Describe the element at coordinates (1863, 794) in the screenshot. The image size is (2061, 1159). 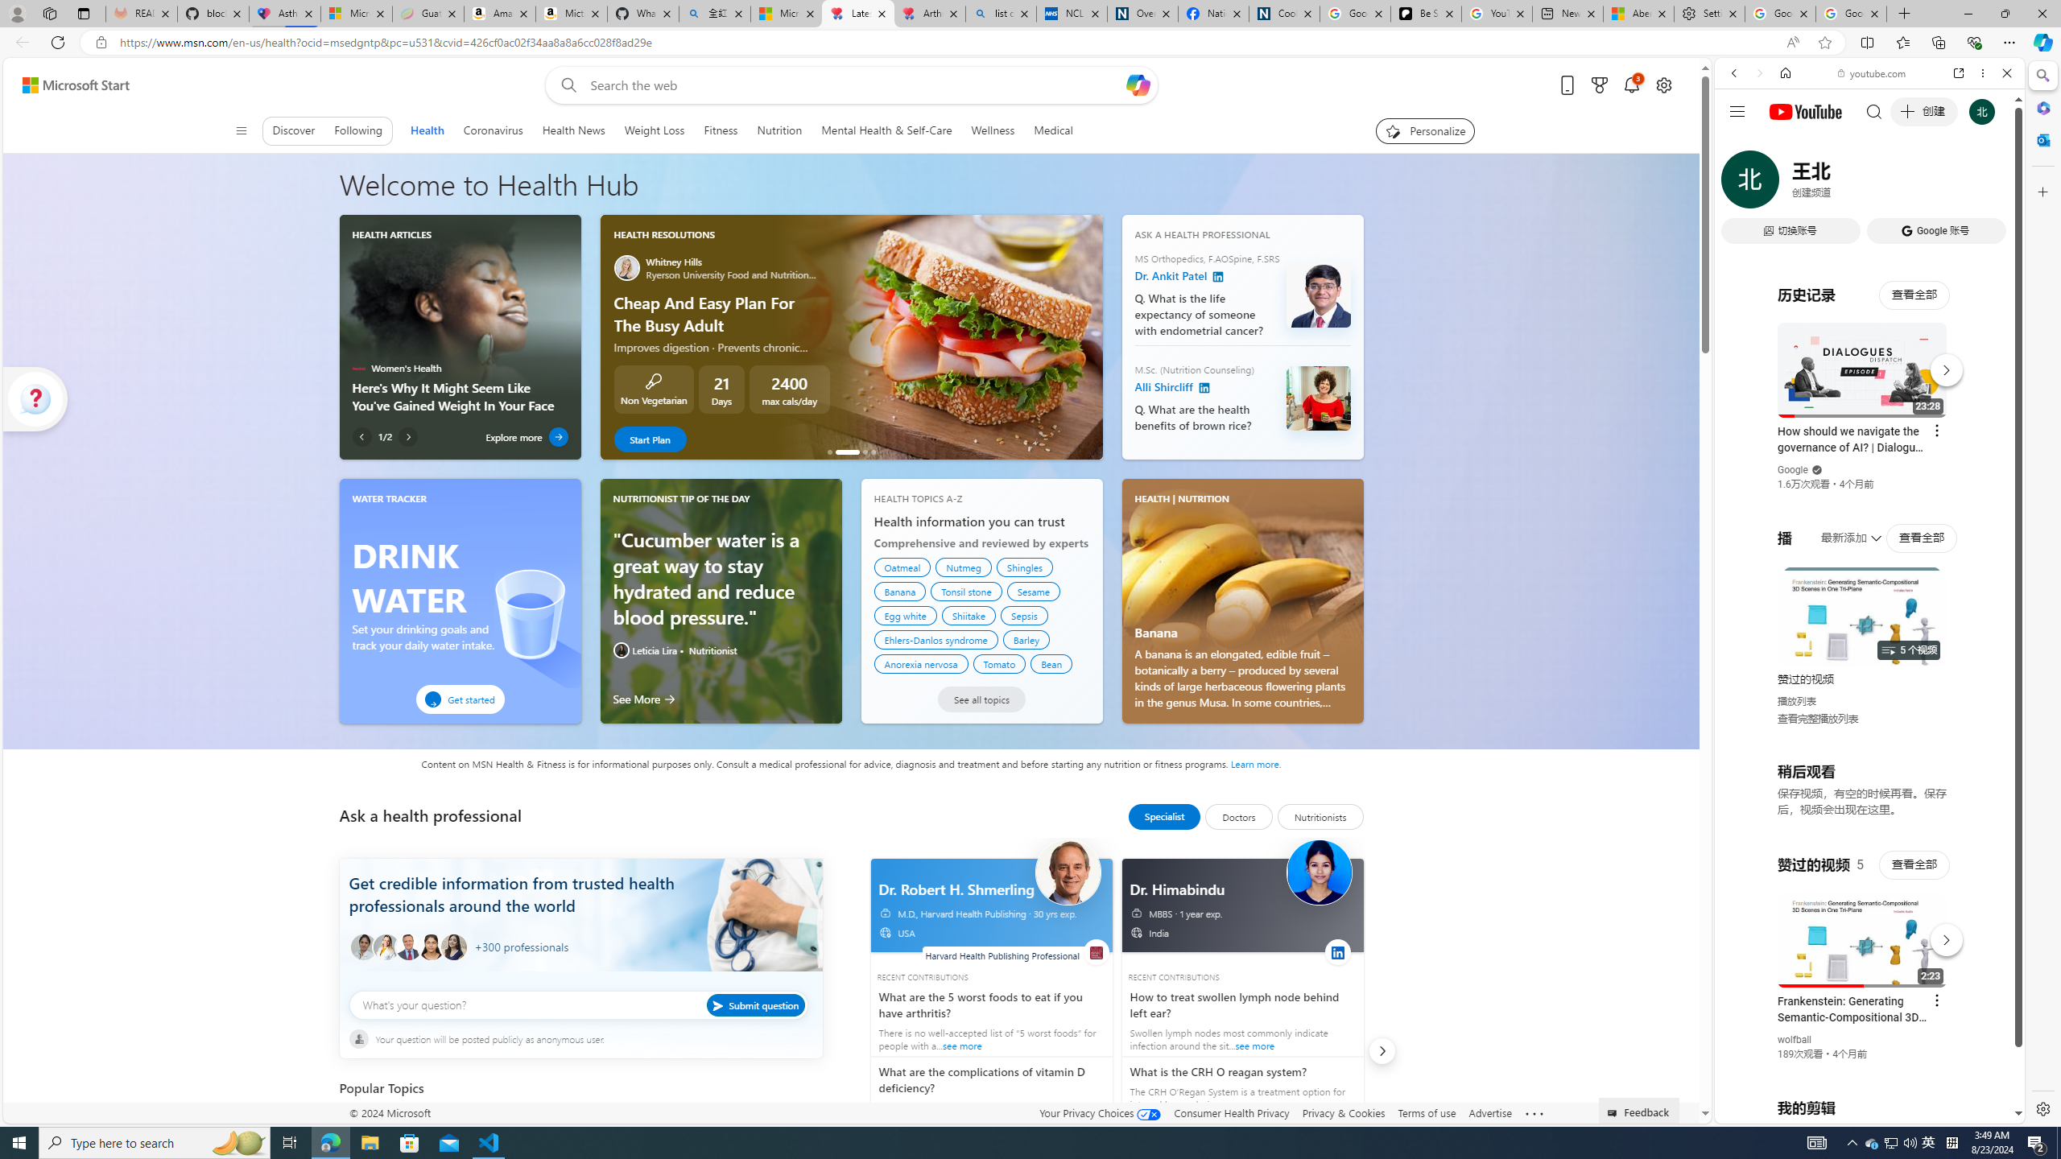
I see `YouTube - YouTube` at that location.